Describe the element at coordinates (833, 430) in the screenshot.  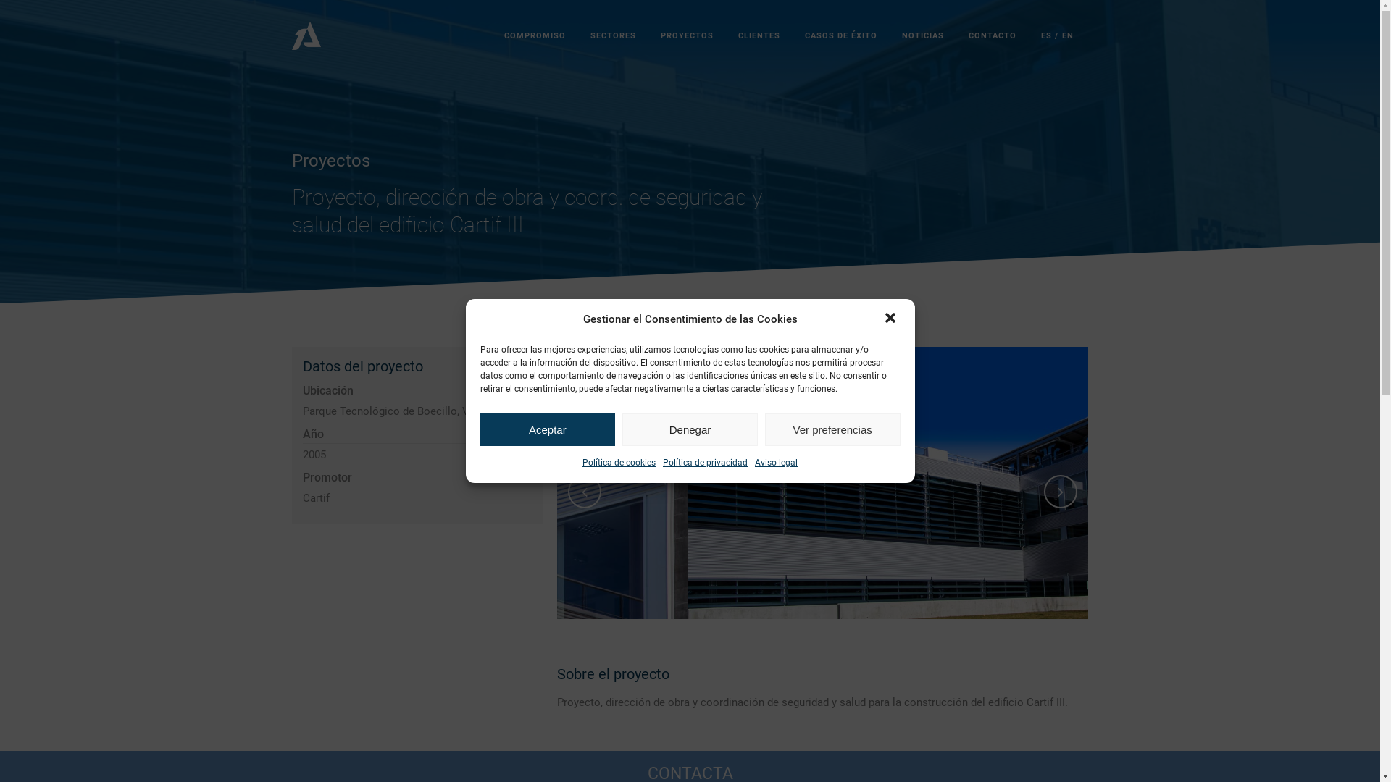
I see `Ver preferencias` at that location.